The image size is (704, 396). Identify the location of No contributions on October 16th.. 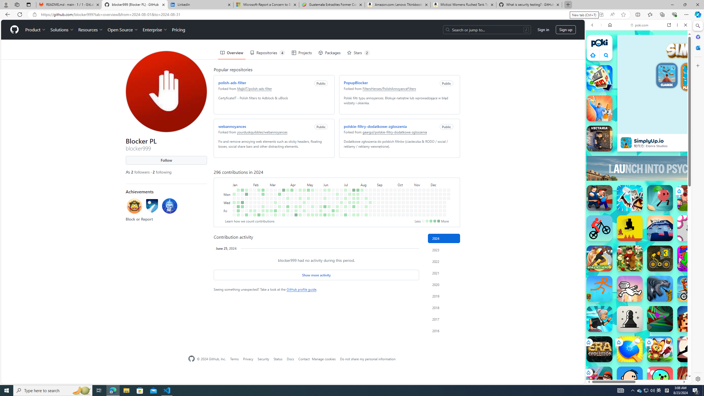
(403, 202).